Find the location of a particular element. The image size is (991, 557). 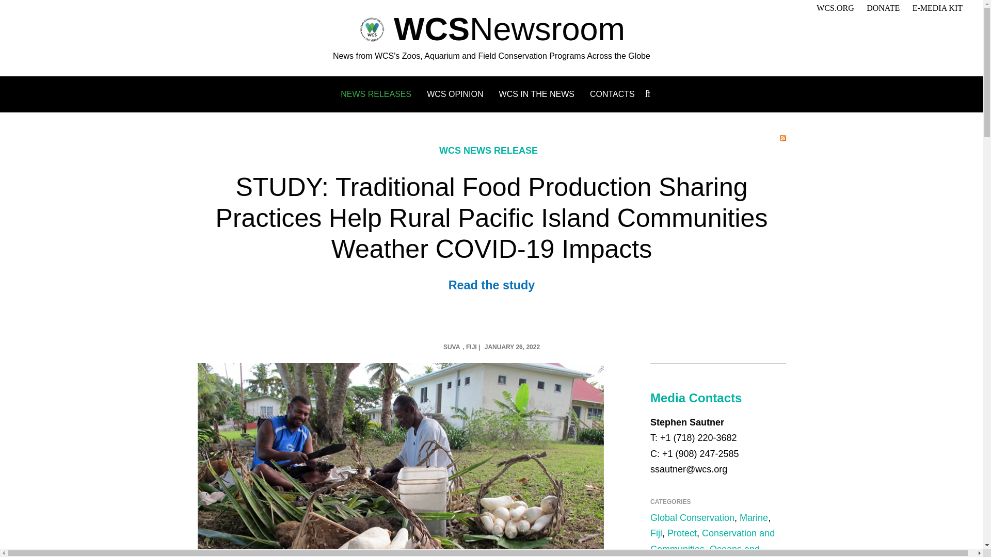

NEWS RELEASES is located at coordinates (376, 94).